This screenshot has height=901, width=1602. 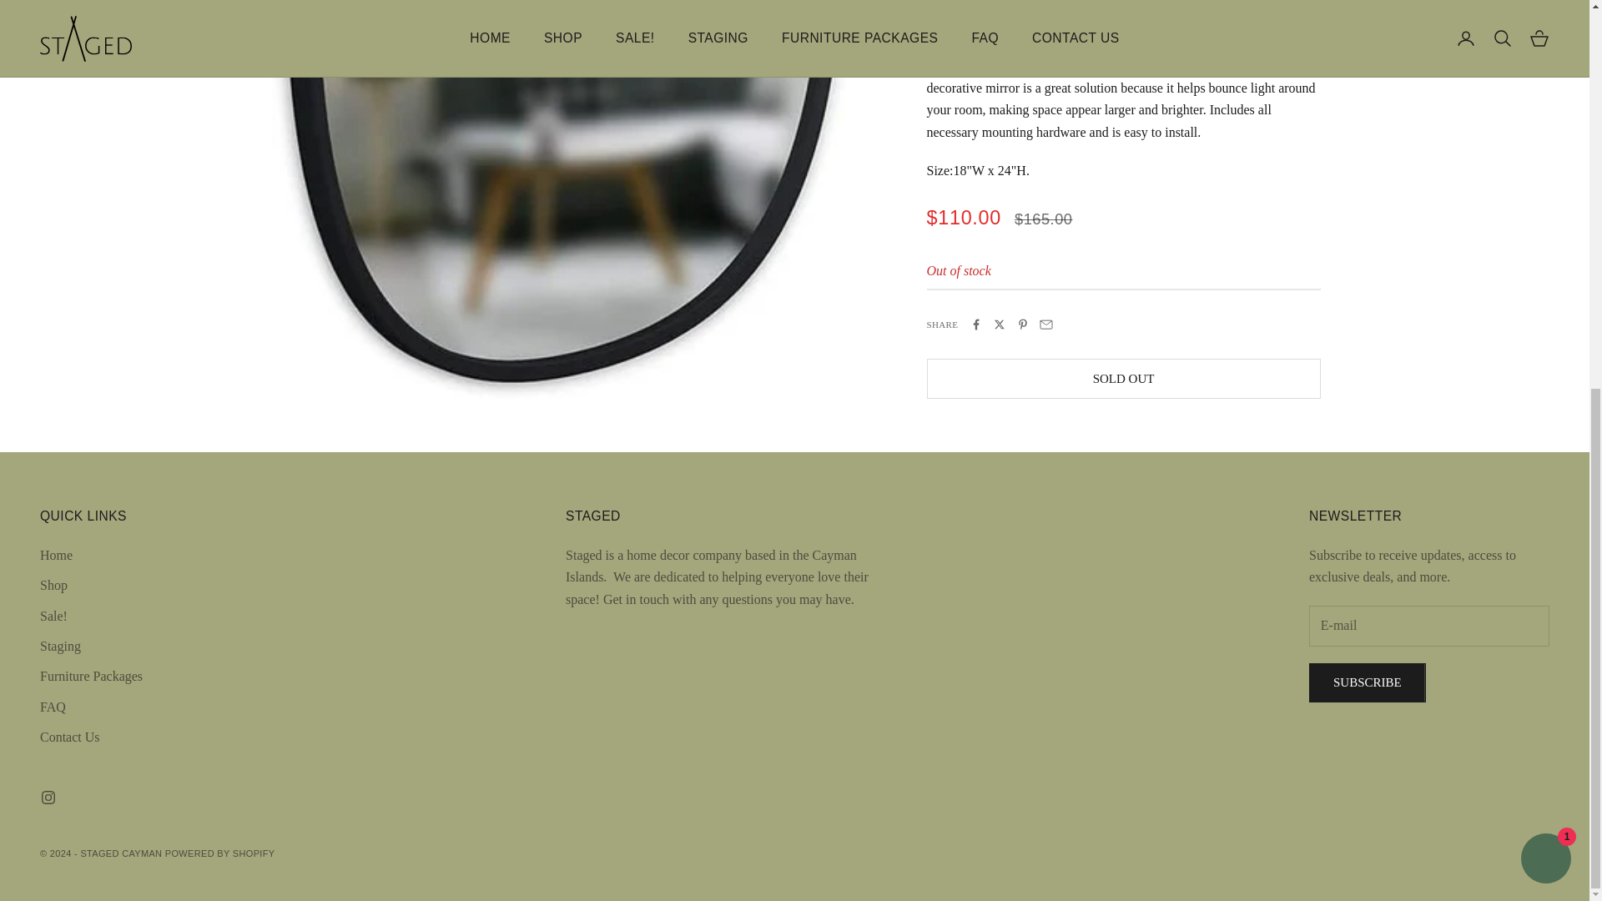 I want to click on Sale!, so click(x=53, y=616).